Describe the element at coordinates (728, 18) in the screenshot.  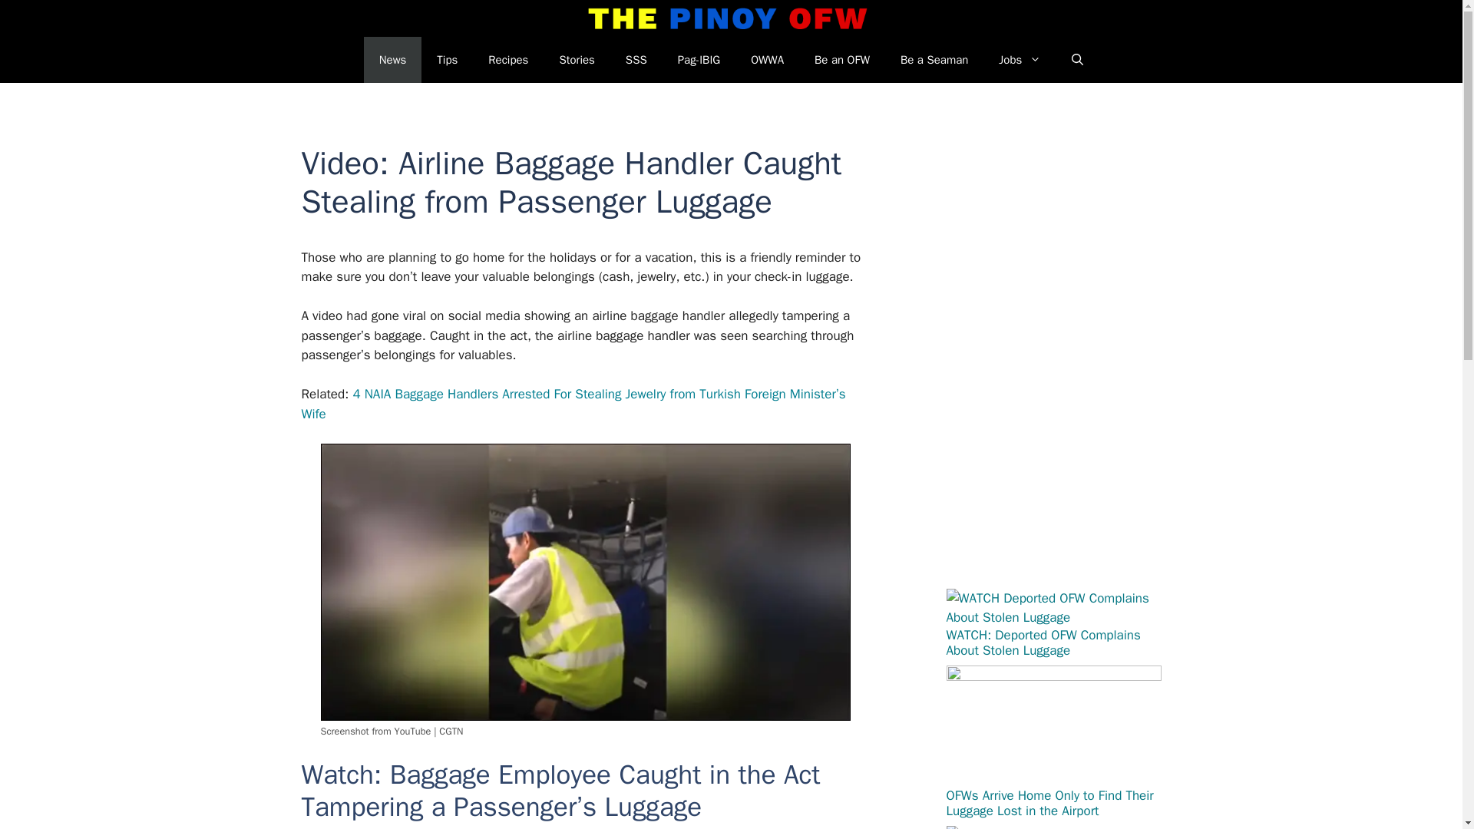
I see `The Pinoy OFW` at that location.